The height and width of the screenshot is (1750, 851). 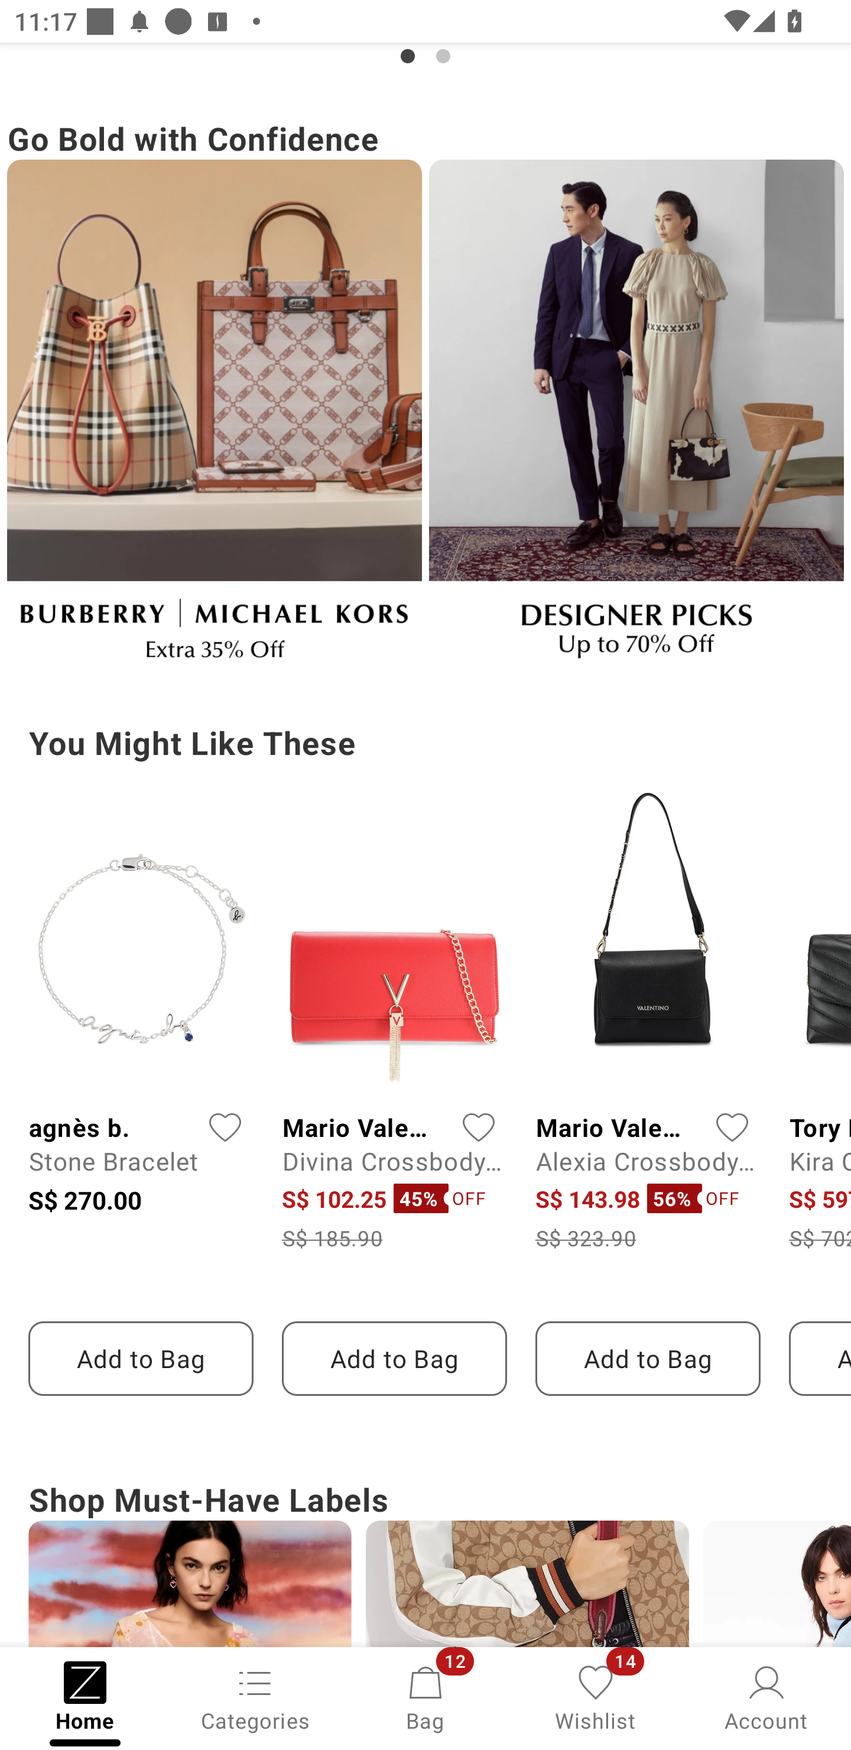 I want to click on Wishlist, 14 new notifications Wishlist, so click(x=596, y=1697).